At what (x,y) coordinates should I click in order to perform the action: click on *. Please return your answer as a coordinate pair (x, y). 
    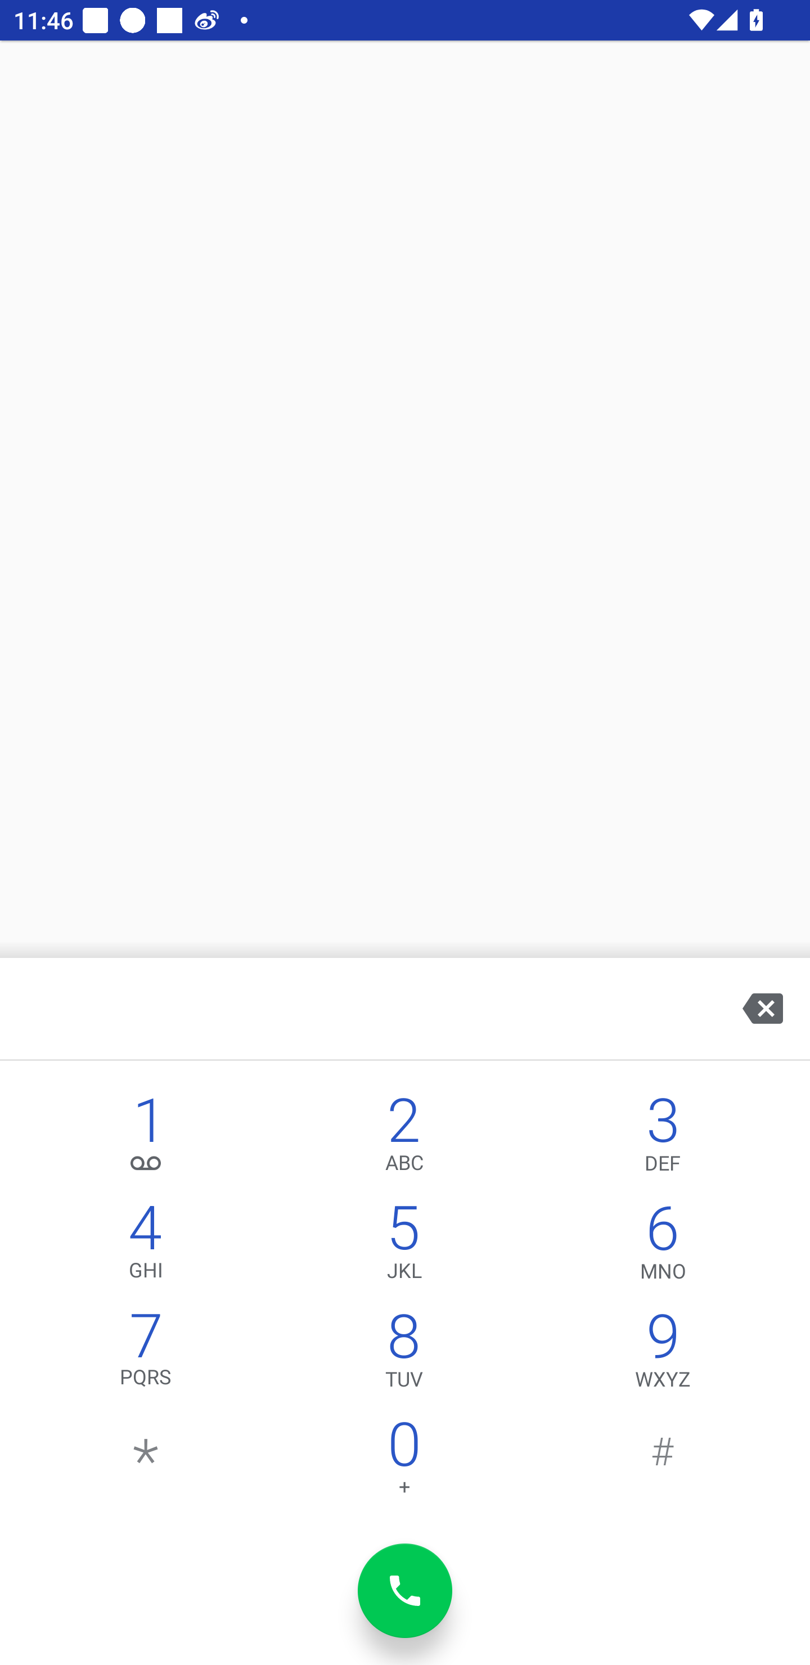
    Looking at the image, I should click on (146, 1462).